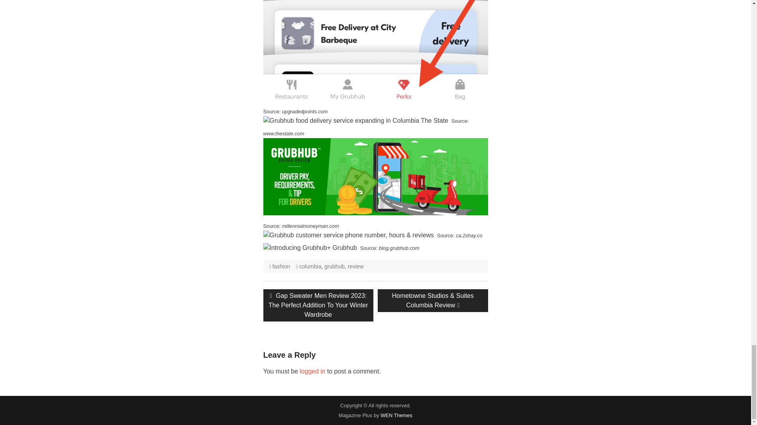 Image resolution: width=757 pixels, height=425 pixels. Describe the element at coordinates (281, 266) in the screenshot. I see `fashion` at that location.